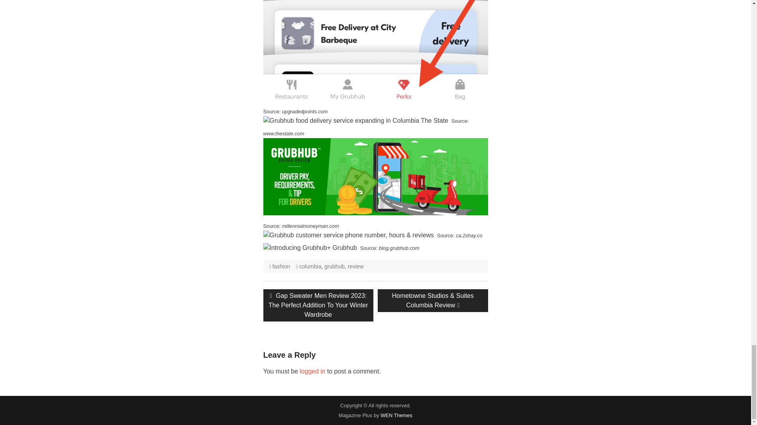 Image resolution: width=757 pixels, height=425 pixels. Describe the element at coordinates (281, 266) in the screenshot. I see `fashion` at that location.